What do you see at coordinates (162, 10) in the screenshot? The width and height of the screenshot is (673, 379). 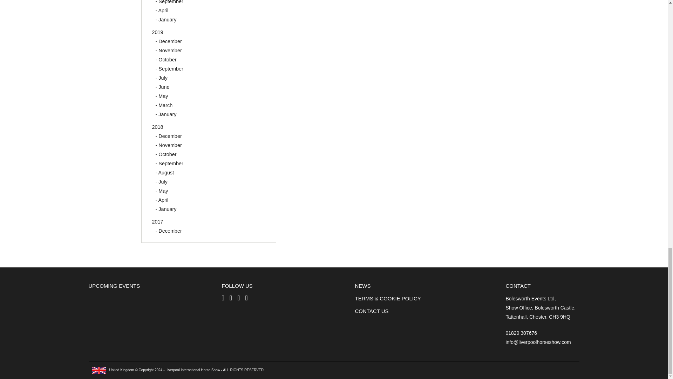 I see `- April` at bounding box center [162, 10].